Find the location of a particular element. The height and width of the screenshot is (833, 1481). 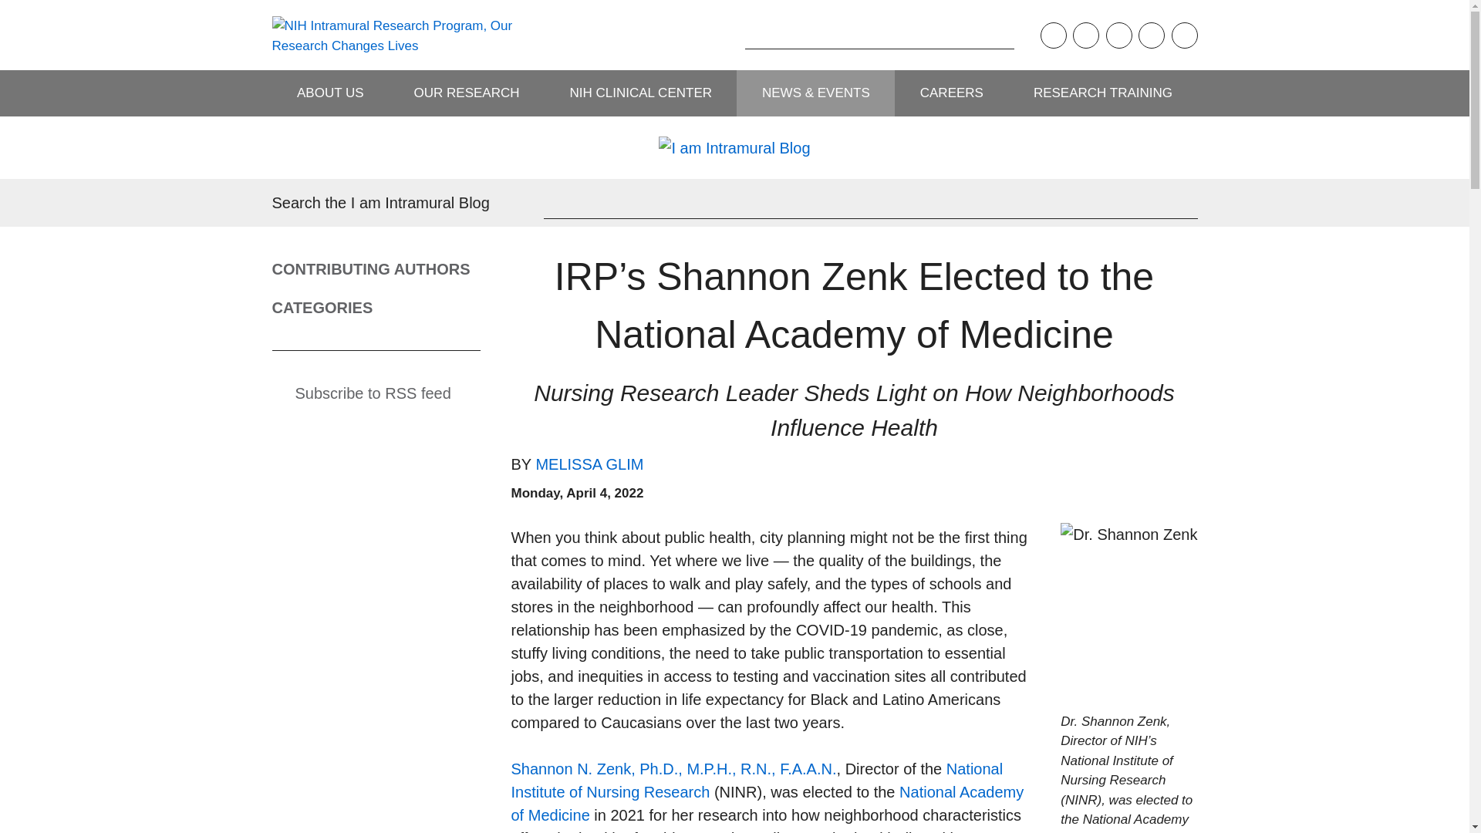

YouTube is located at coordinates (1151, 35).